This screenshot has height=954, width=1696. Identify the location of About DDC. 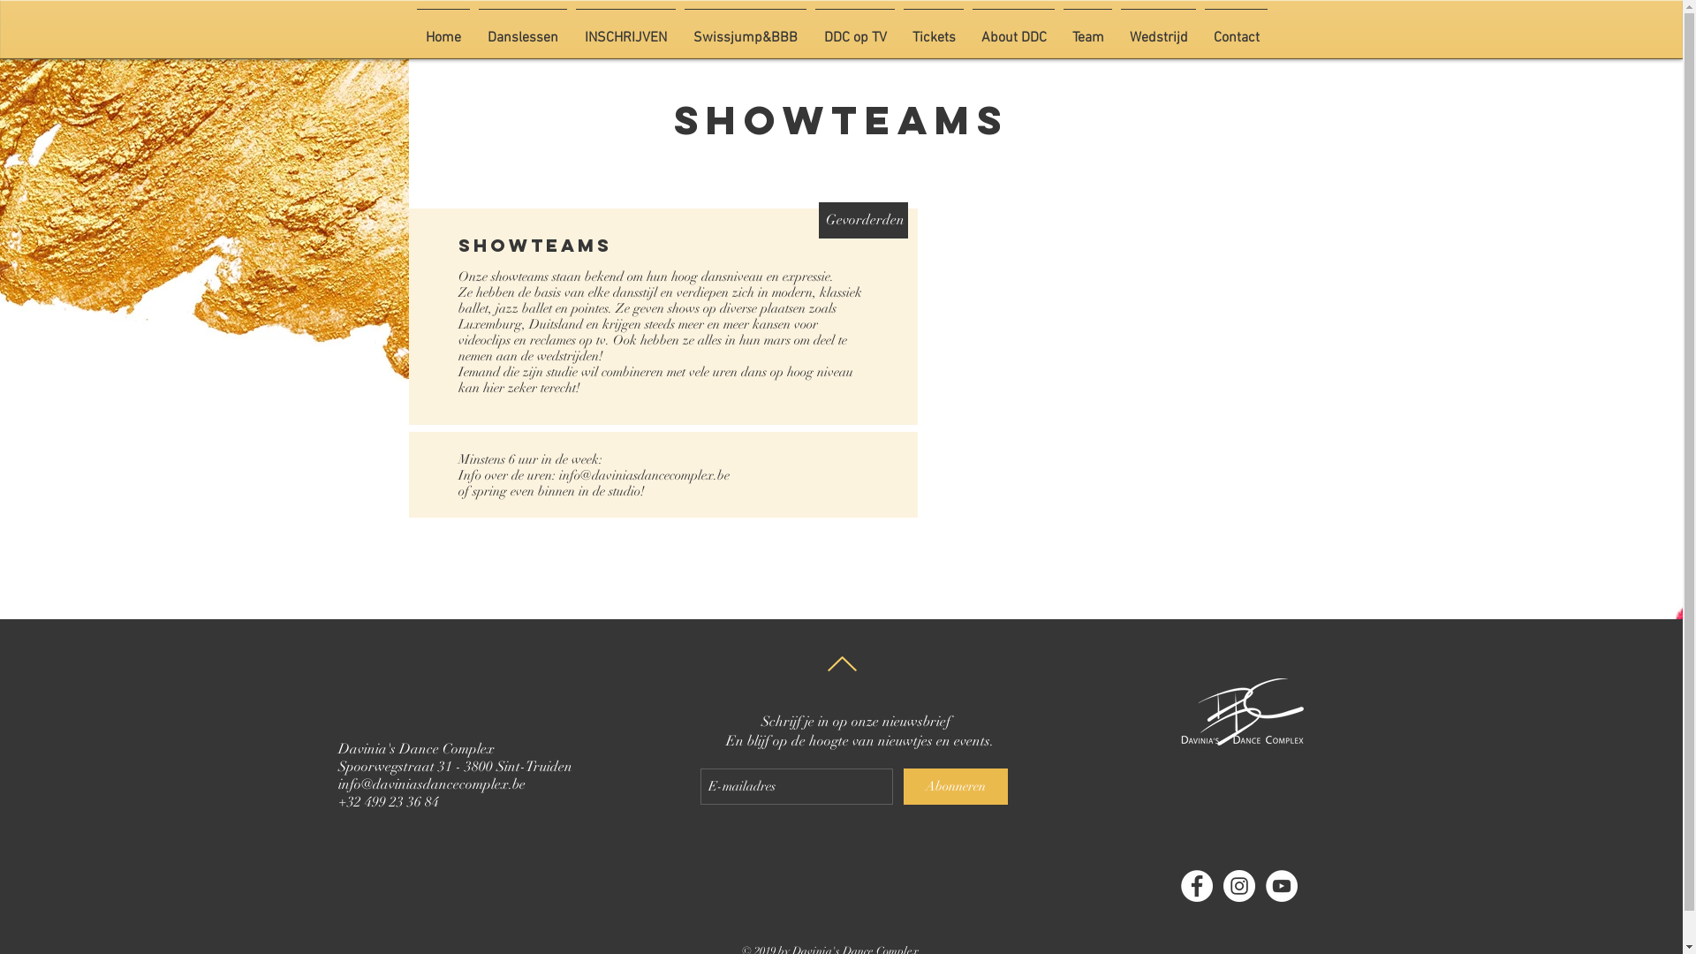
(1014, 30).